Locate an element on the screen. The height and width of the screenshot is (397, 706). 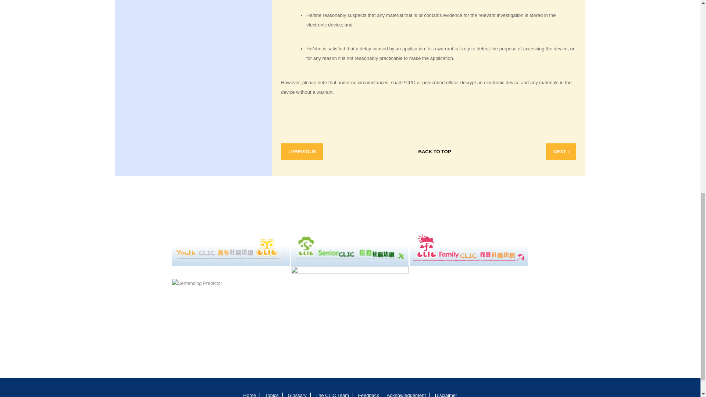
Go to previous page is located at coordinates (302, 151).